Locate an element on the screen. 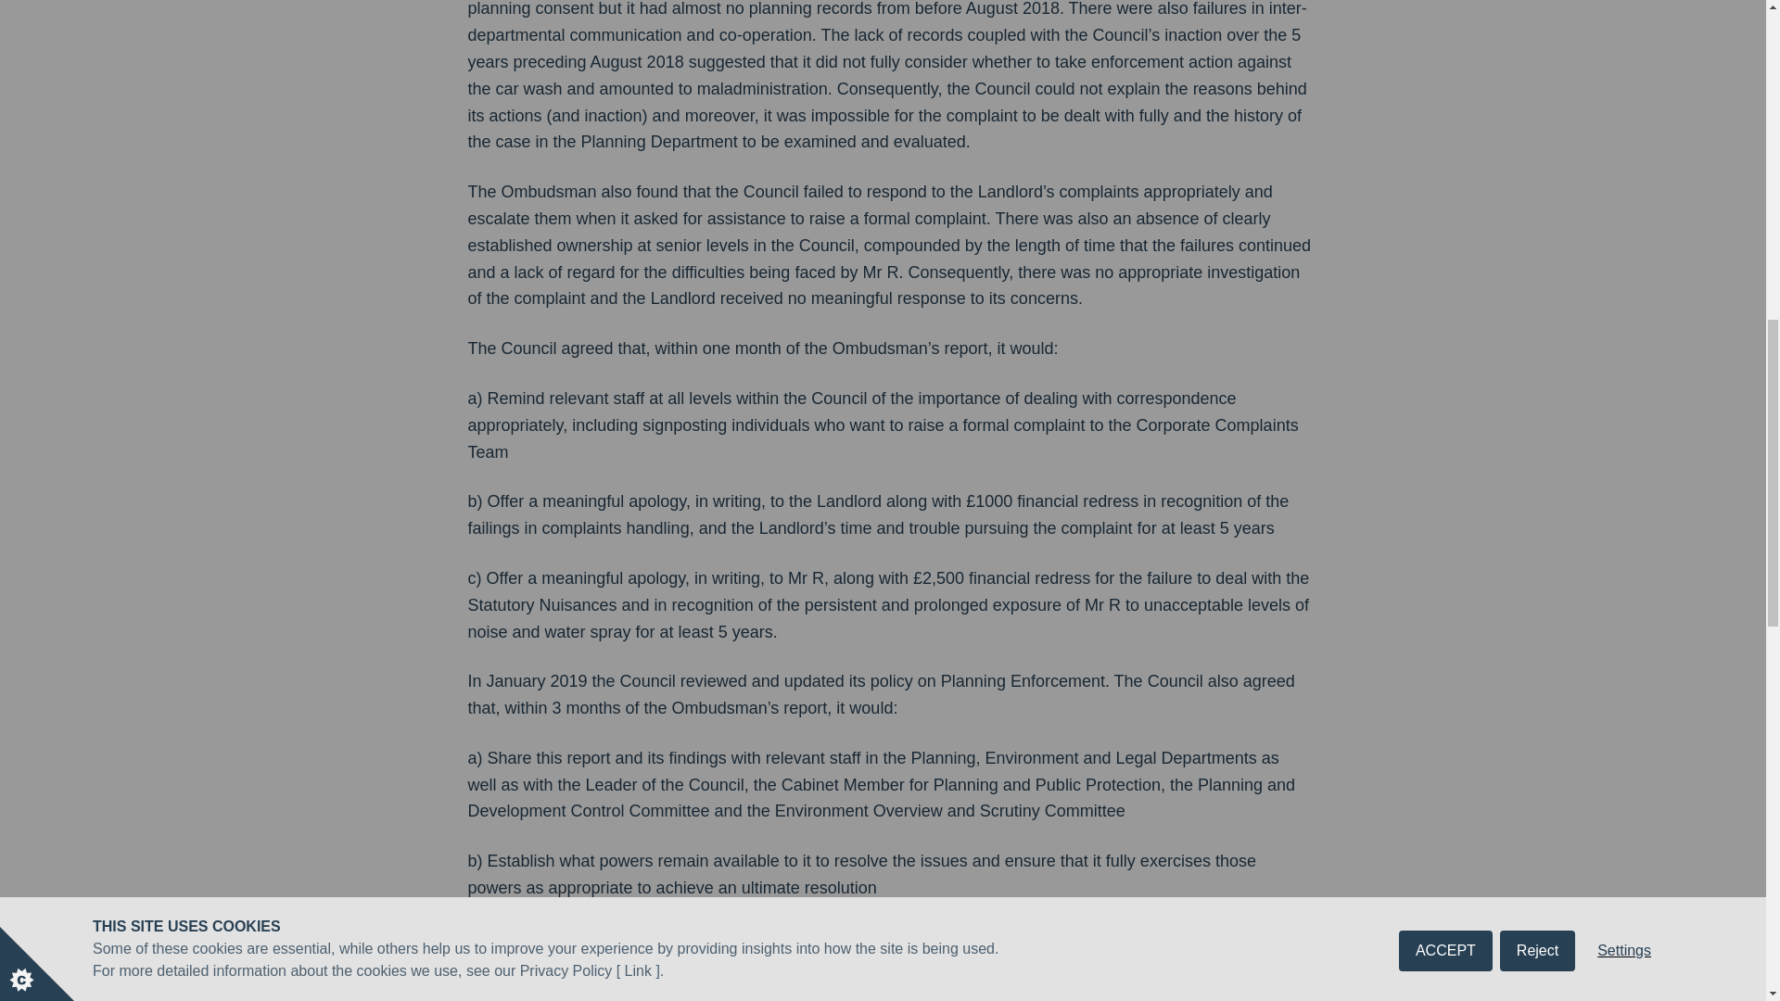 The width and height of the screenshot is (1780, 1001). Reject is located at coordinates (1537, 11).